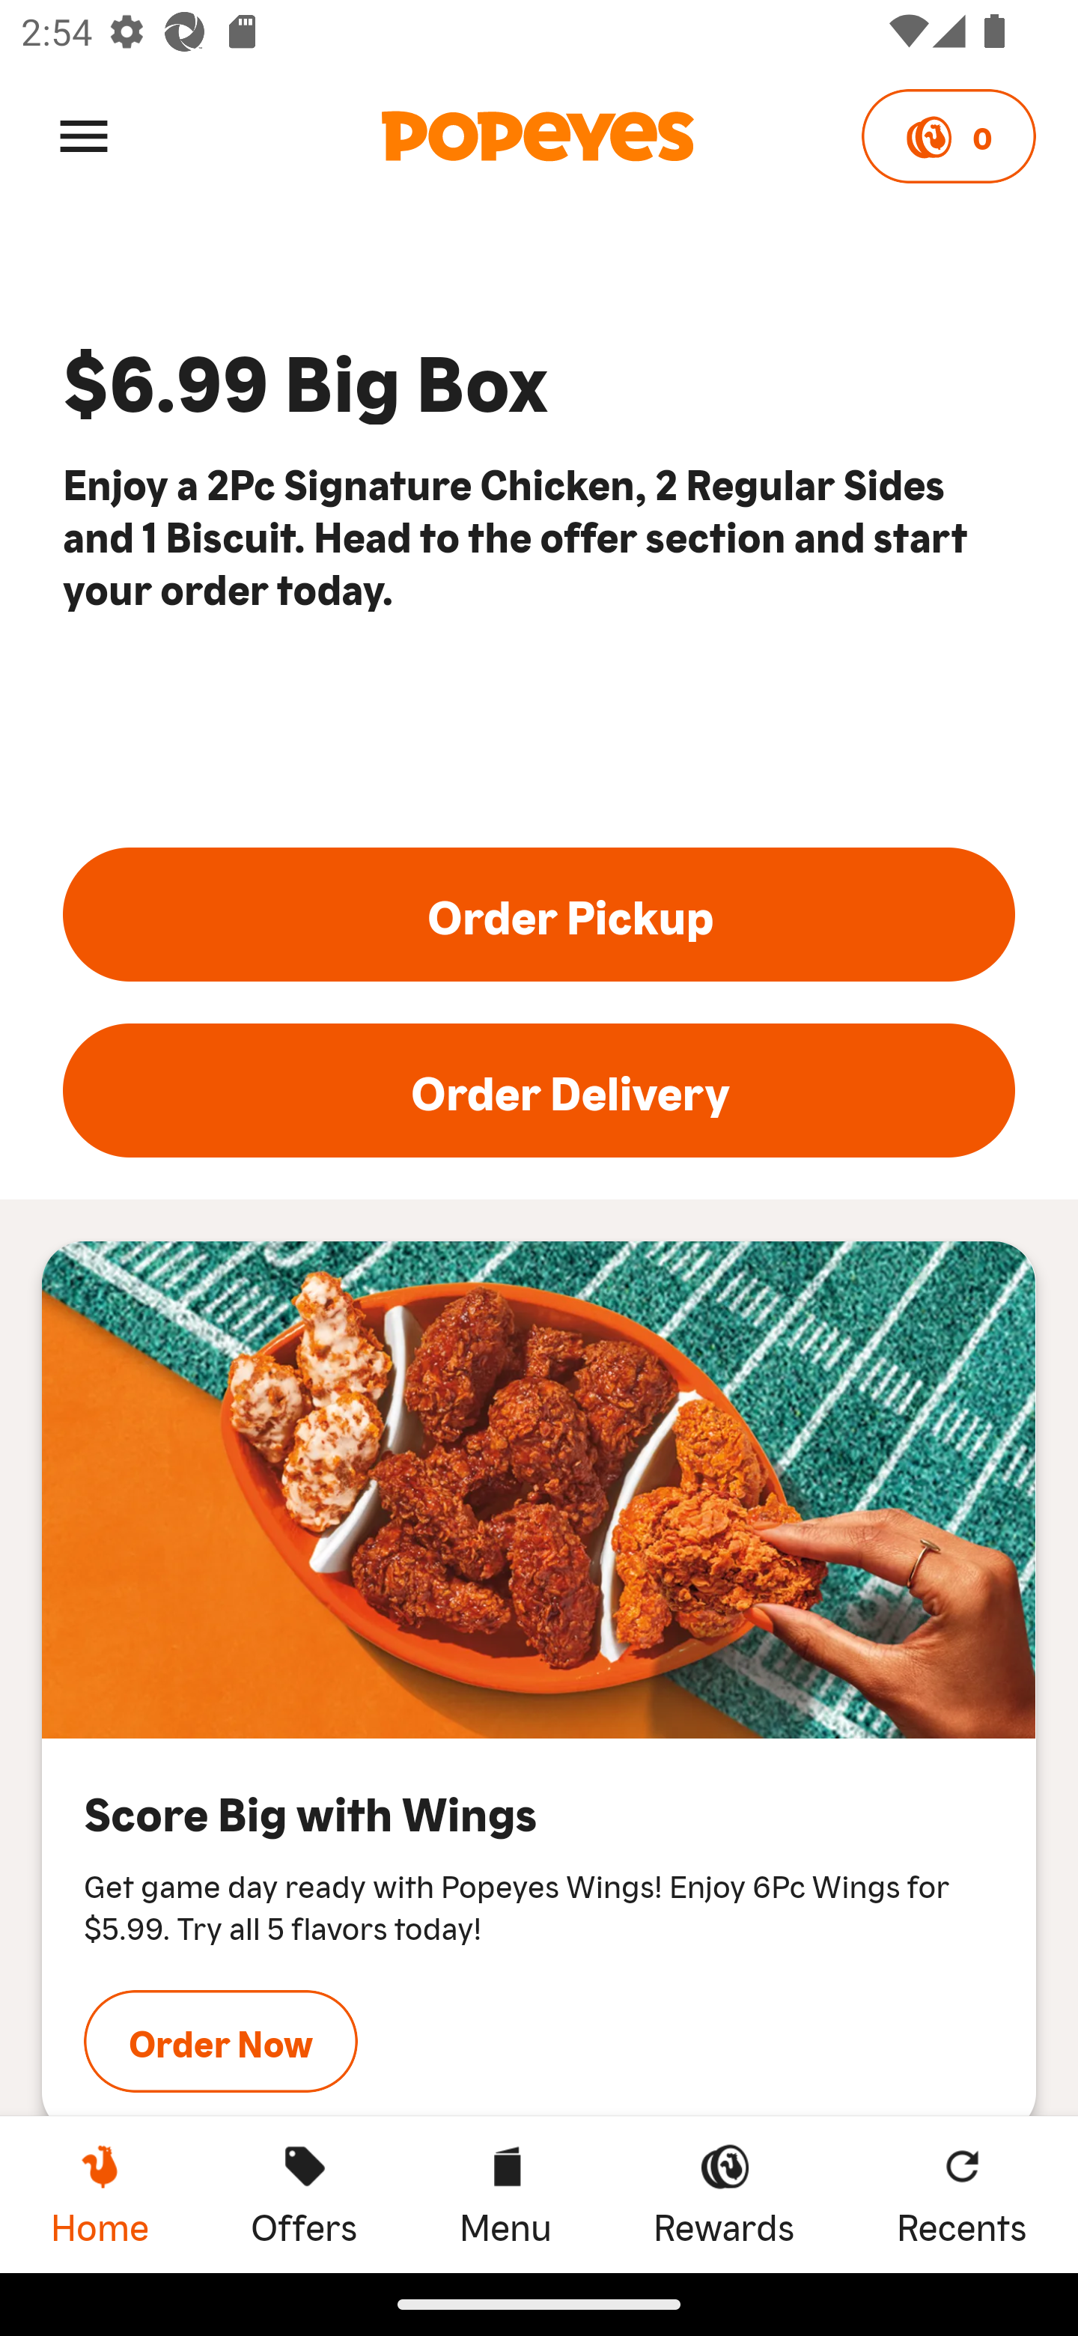 The height and width of the screenshot is (2336, 1078). I want to click on 0 Points 0, so click(948, 136).